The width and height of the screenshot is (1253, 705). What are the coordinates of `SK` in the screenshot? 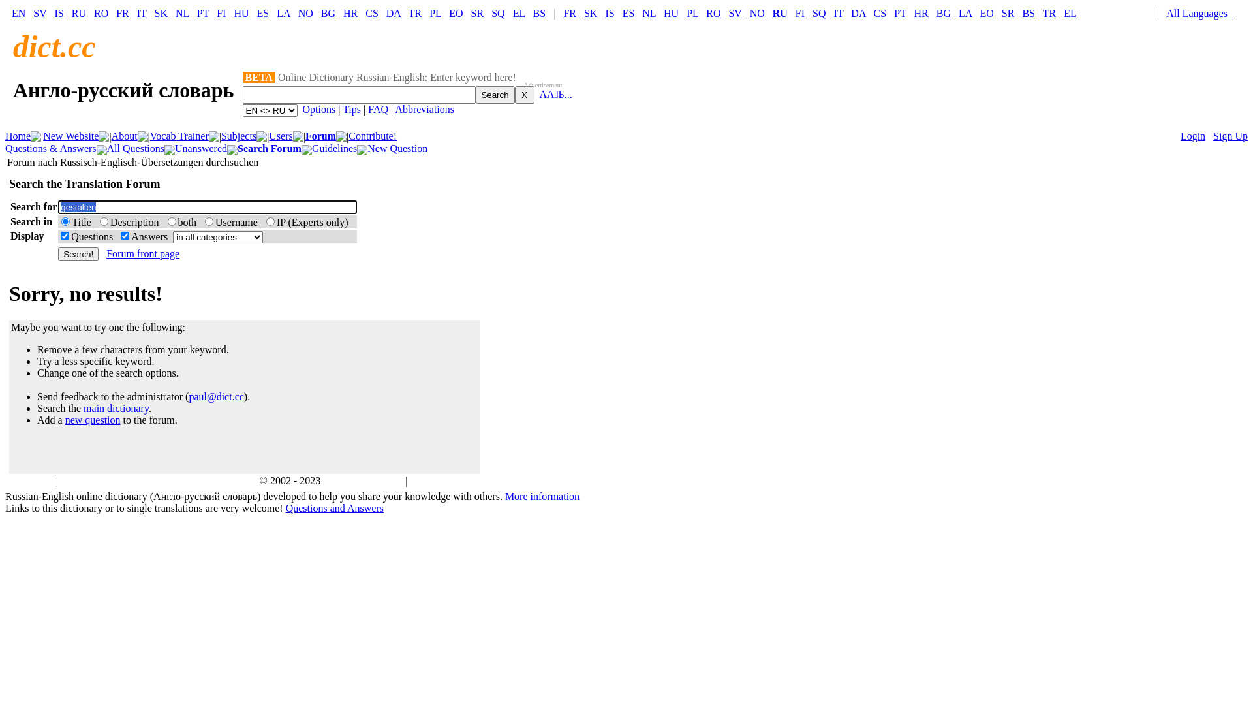 It's located at (591, 13).